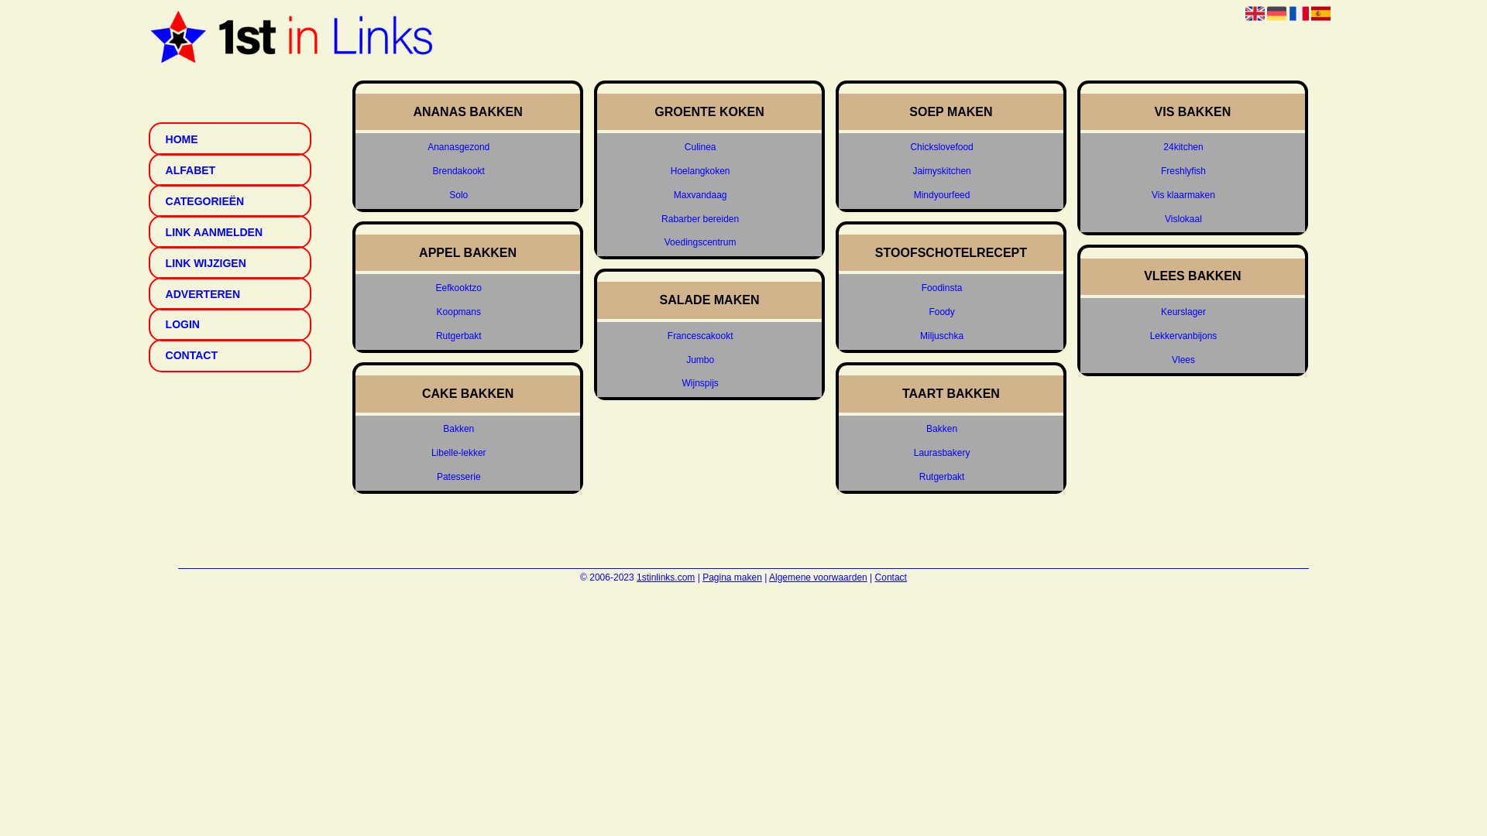 The image size is (1487, 836). I want to click on Foodinsta, so click(942, 288).